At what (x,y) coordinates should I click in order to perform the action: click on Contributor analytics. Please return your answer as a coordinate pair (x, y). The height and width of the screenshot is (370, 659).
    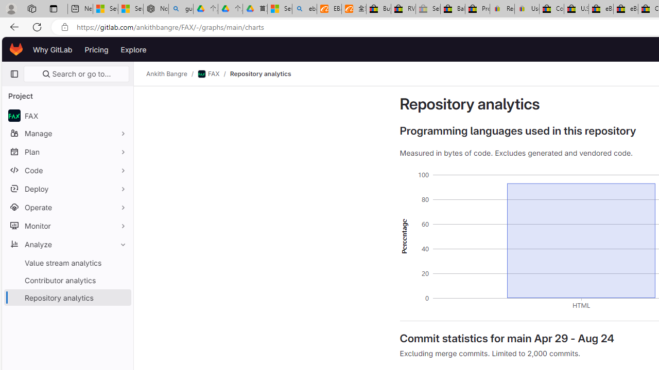
    Looking at the image, I should click on (67, 280).